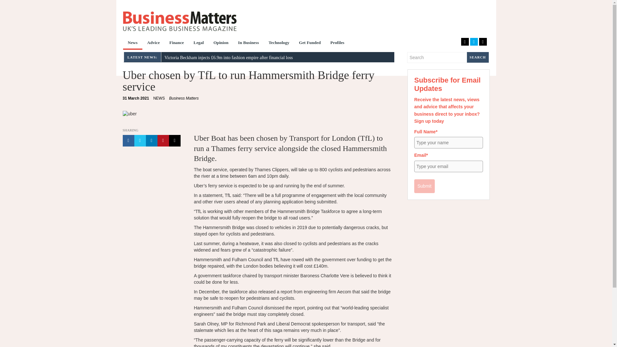 Image resolution: width=617 pixels, height=347 pixels. Describe the element at coordinates (136, 98) in the screenshot. I see `31 March 2021` at that location.